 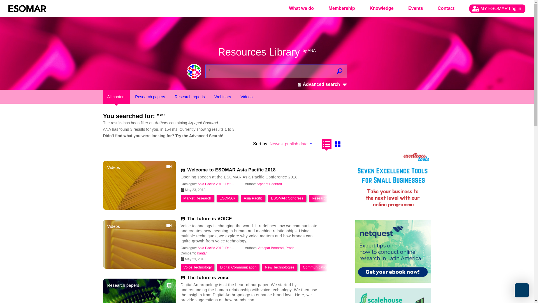 What do you see at coordinates (269, 184) in the screenshot?
I see `Arpapat Boonrod` at bounding box center [269, 184].